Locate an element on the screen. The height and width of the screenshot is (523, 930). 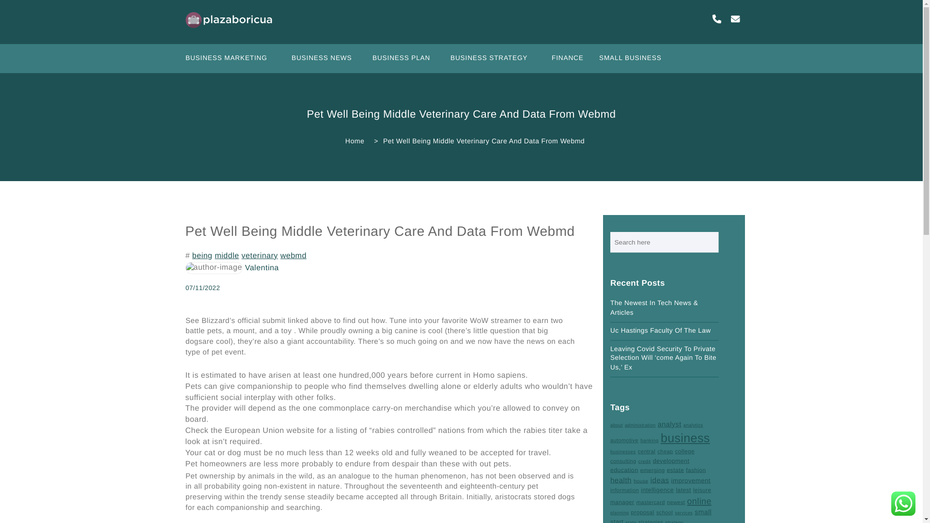
being is located at coordinates (202, 256).